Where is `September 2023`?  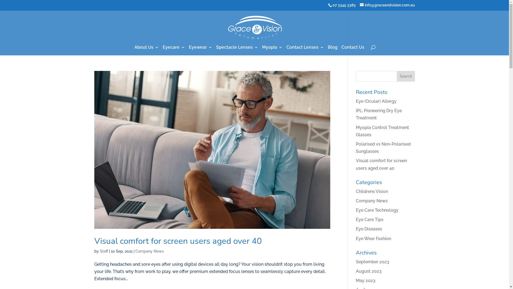
September 2023 is located at coordinates (372, 262).